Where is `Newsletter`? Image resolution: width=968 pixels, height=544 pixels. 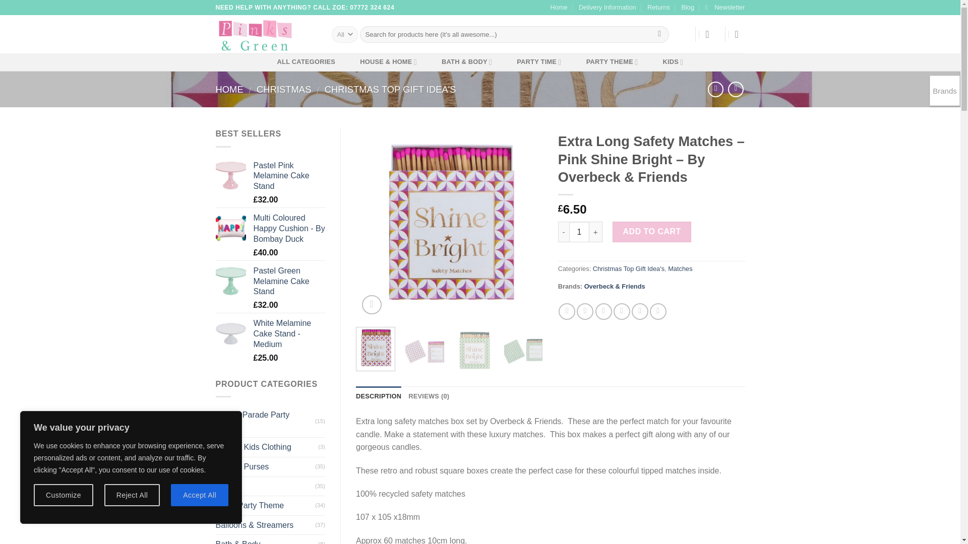
Newsletter is located at coordinates (725, 8).